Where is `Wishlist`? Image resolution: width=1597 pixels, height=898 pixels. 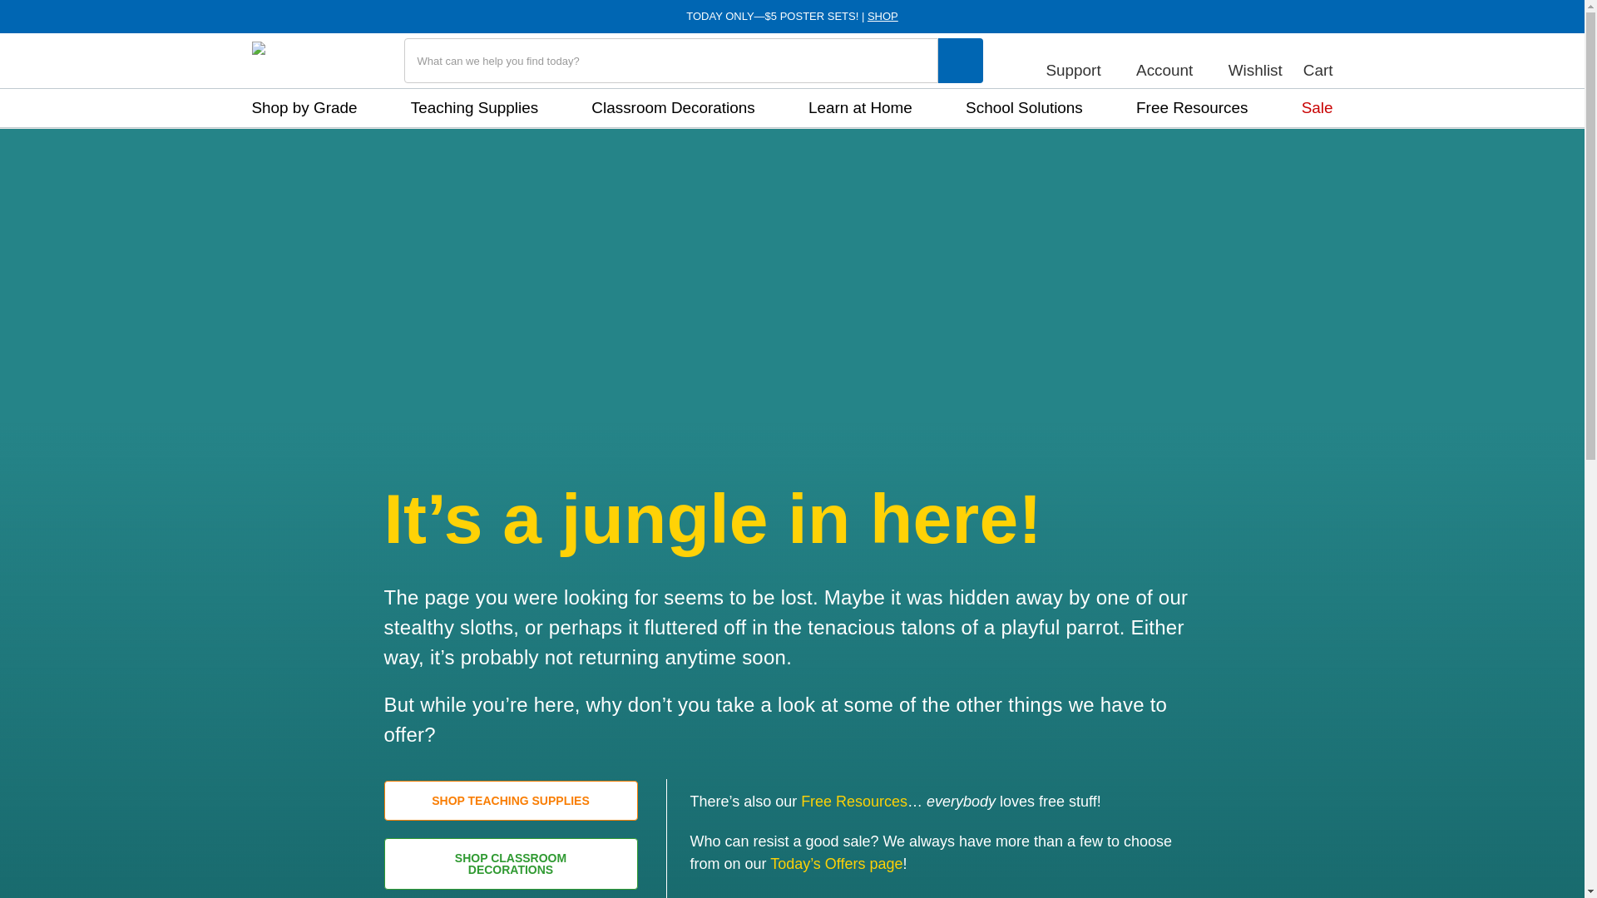
Wishlist is located at coordinates (1254, 61).